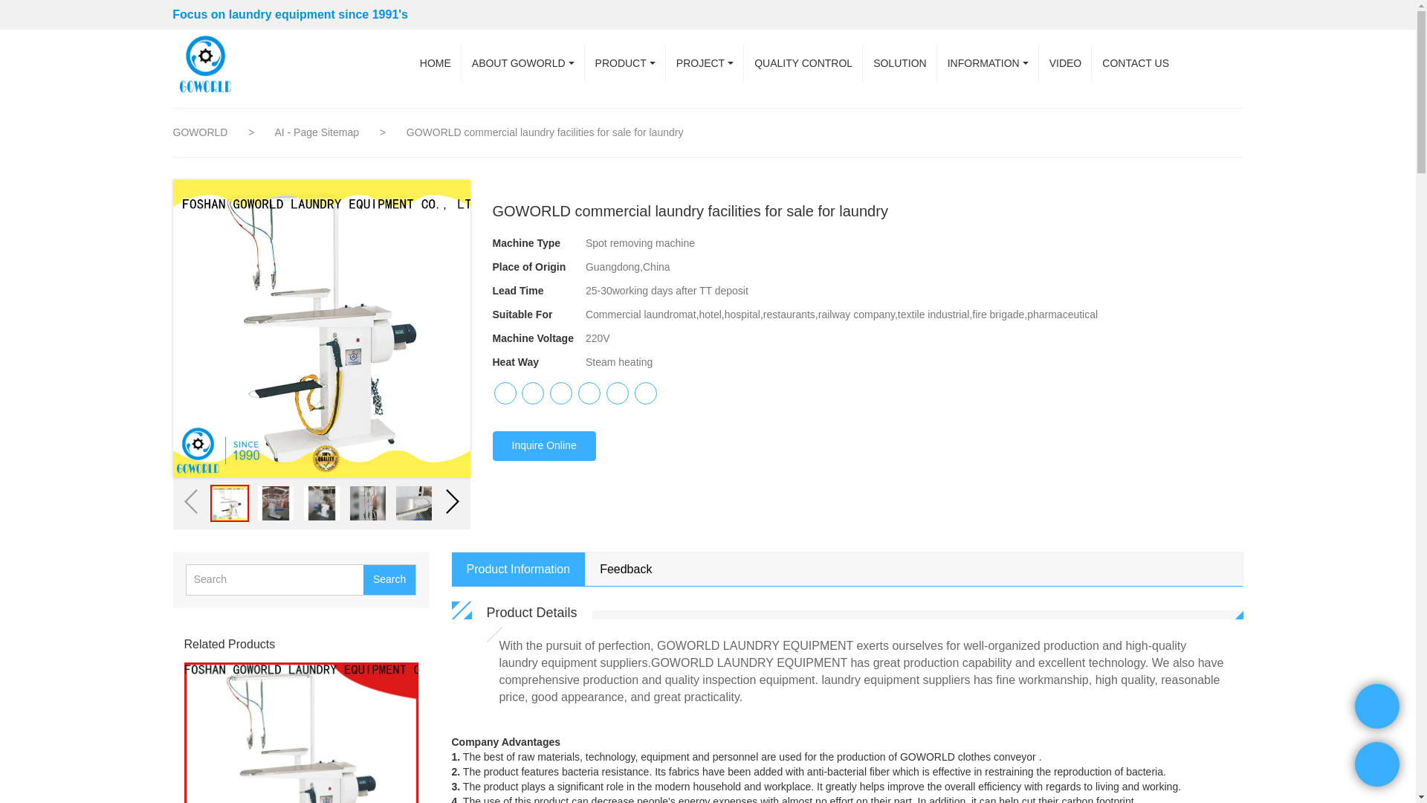 This screenshot has width=1427, height=803. Describe the element at coordinates (318, 132) in the screenshot. I see `AI - Page Sitemap` at that location.